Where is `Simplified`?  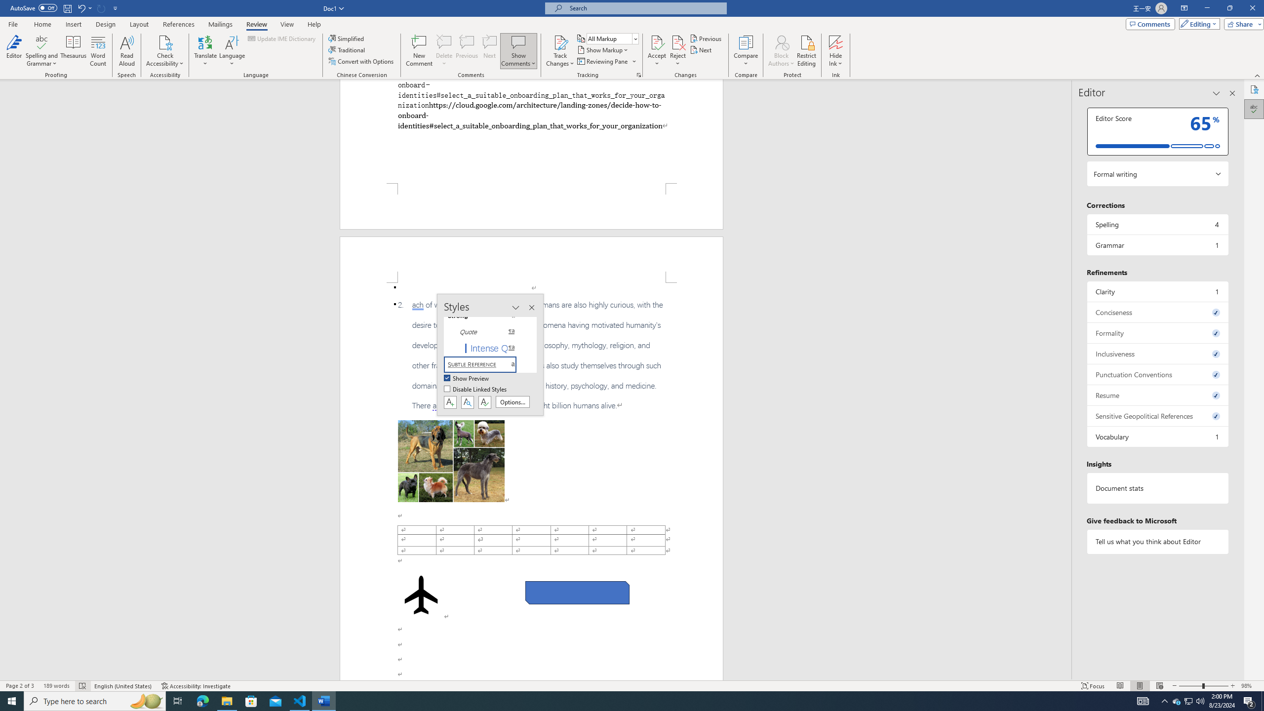 Simplified is located at coordinates (348, 39).